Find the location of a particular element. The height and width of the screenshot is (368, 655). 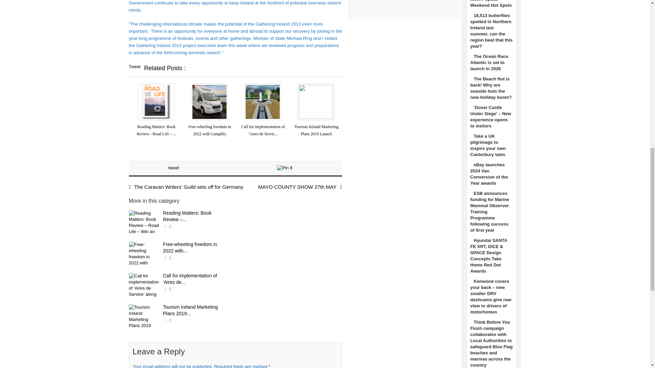

Tweet is located at coordinates (135, 66).